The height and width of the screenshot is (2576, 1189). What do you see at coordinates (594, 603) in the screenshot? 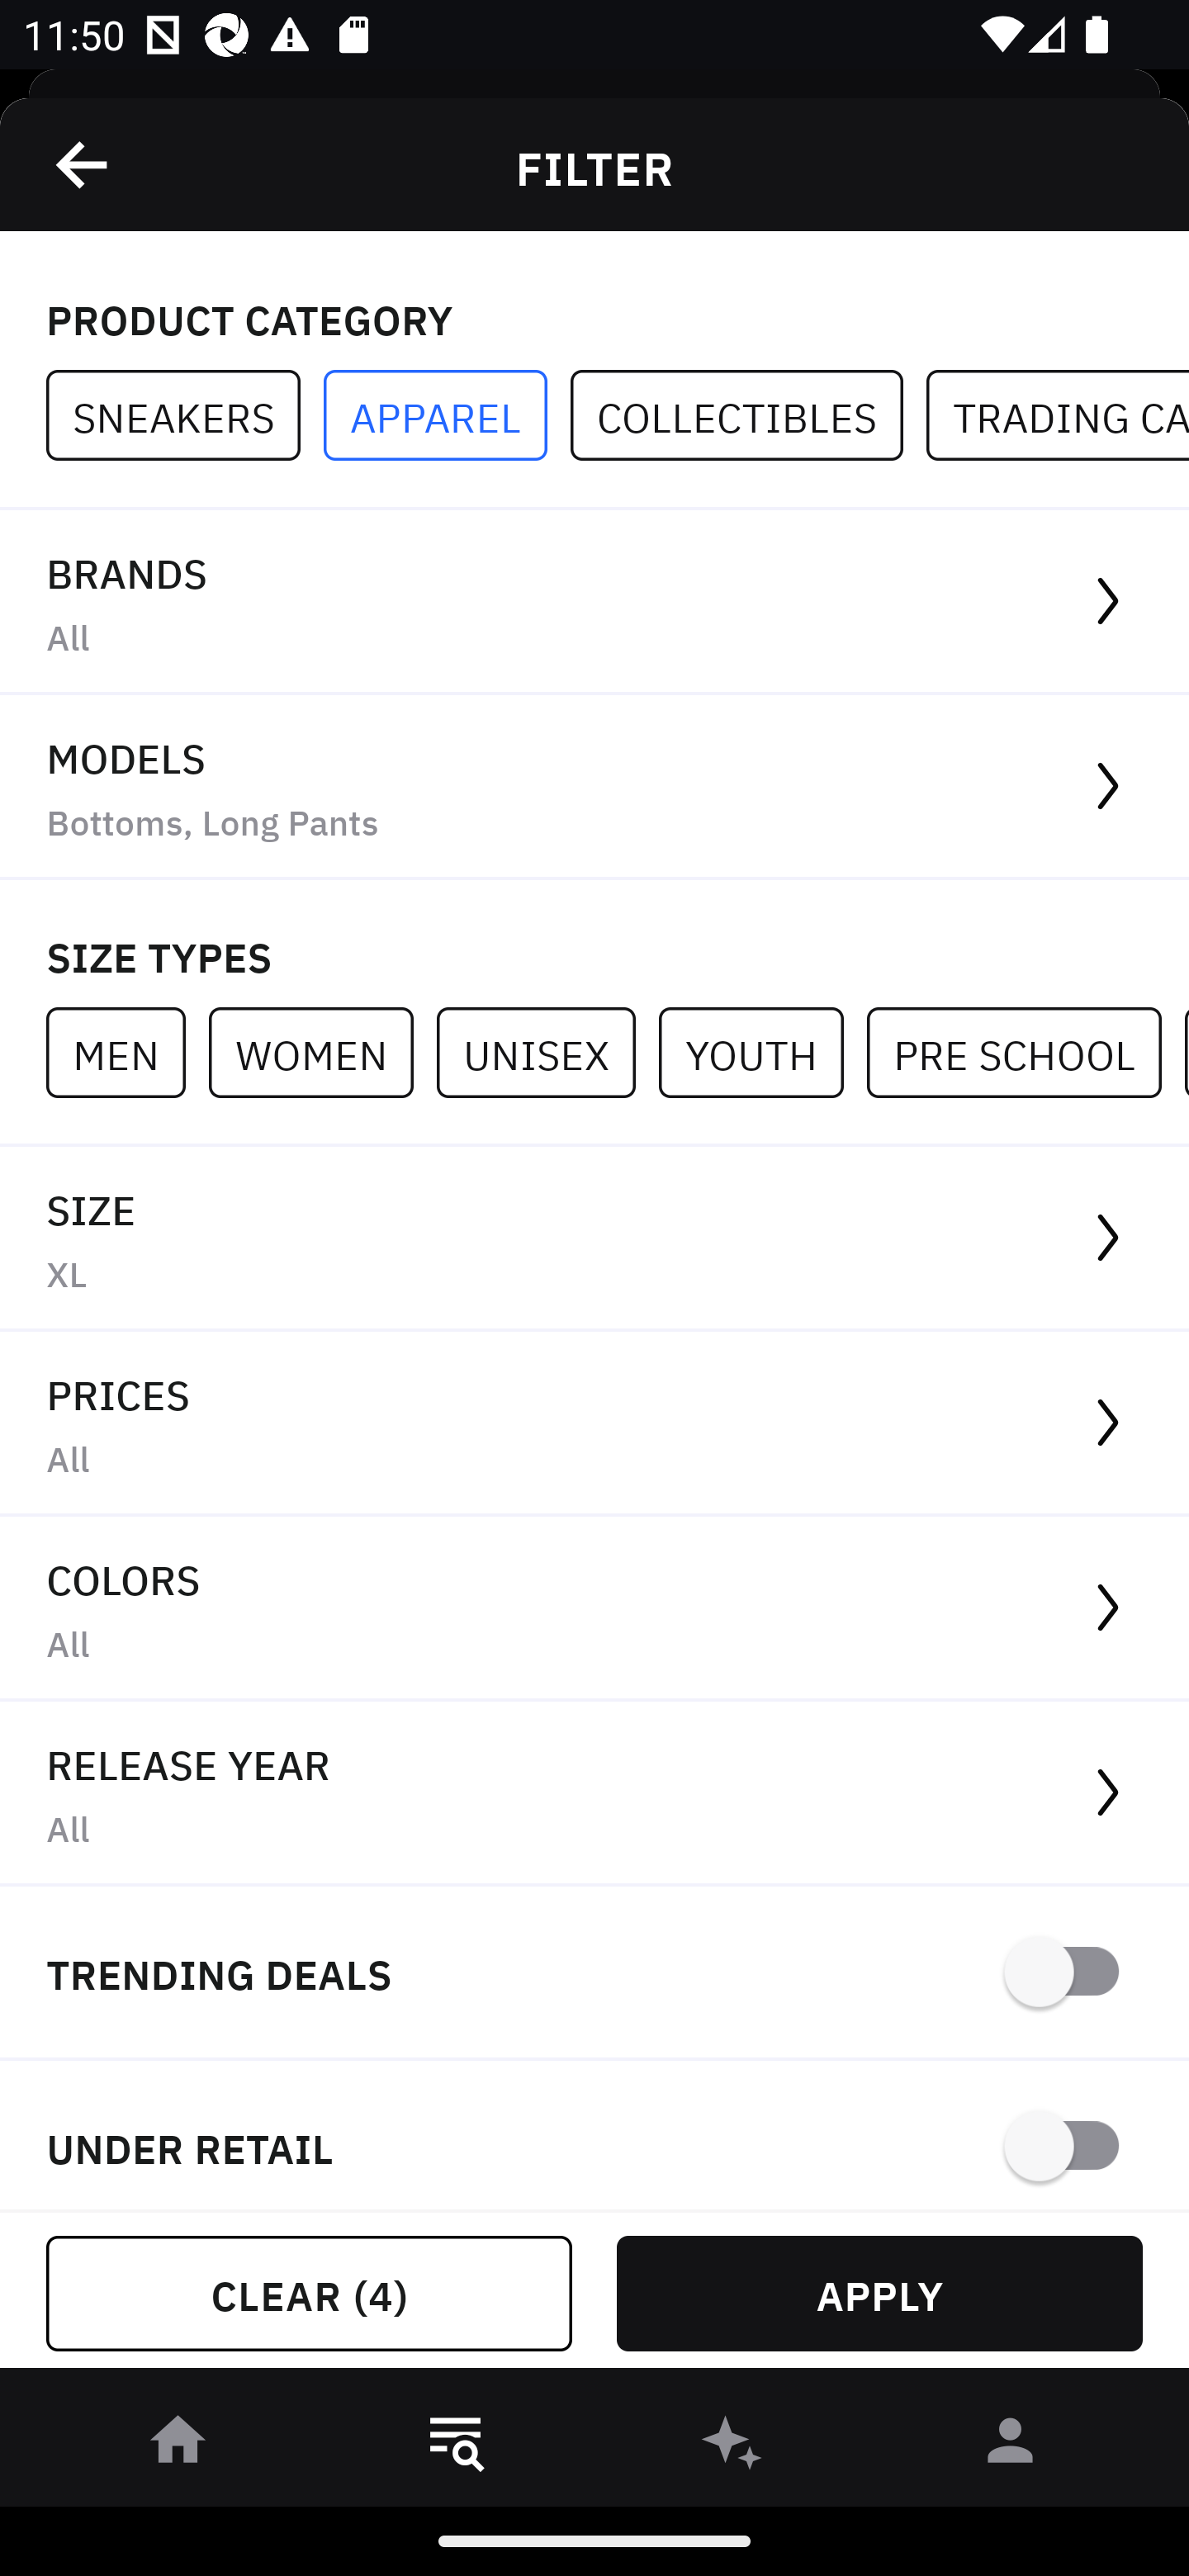
I see `BRANDS All` at bounding box center [594, 603].